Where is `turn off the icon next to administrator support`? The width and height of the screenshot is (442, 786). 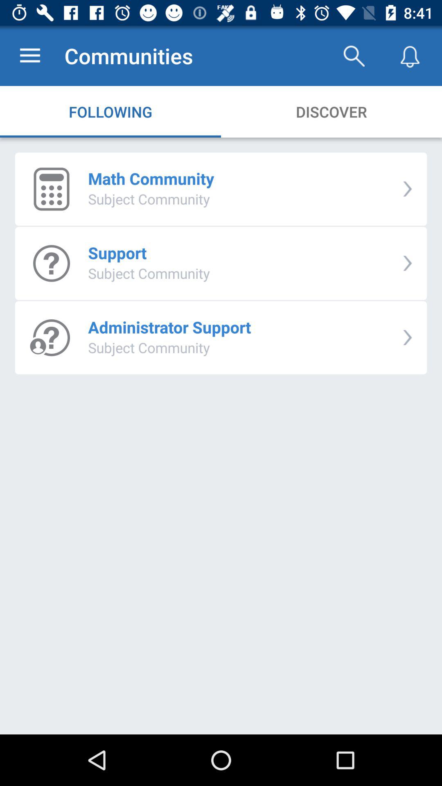
turn off the icon next to administrator support is located at coordinates (408, 337).